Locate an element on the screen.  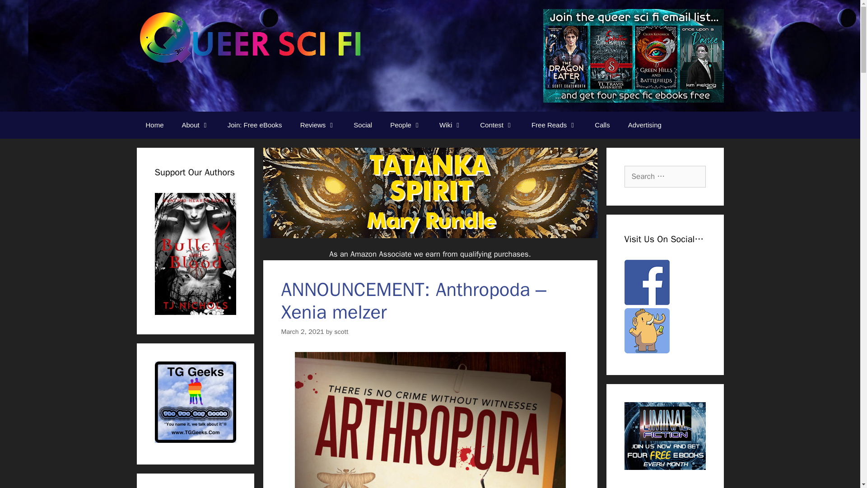
Search for: is located at coordinates (665, 176).